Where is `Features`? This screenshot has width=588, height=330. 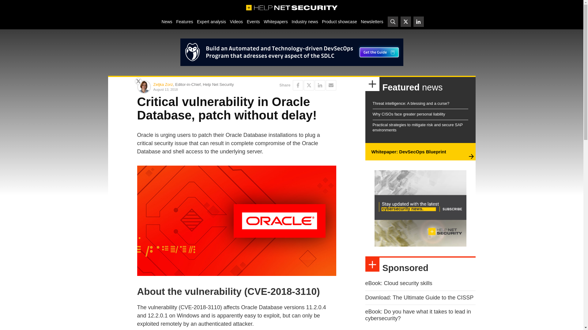
Features is located at coordinates (184, 21).